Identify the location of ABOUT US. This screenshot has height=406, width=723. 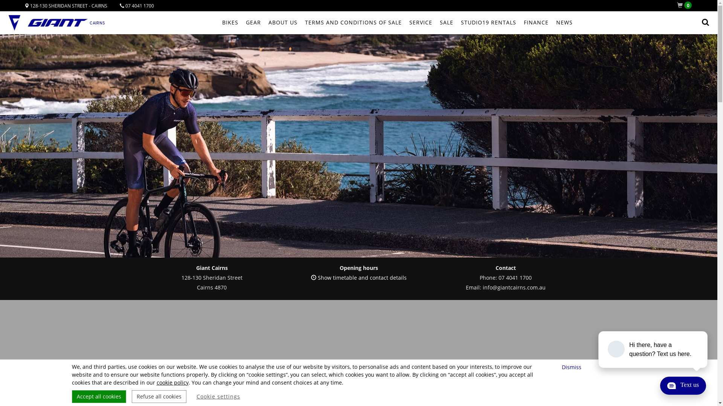
(282, 23).